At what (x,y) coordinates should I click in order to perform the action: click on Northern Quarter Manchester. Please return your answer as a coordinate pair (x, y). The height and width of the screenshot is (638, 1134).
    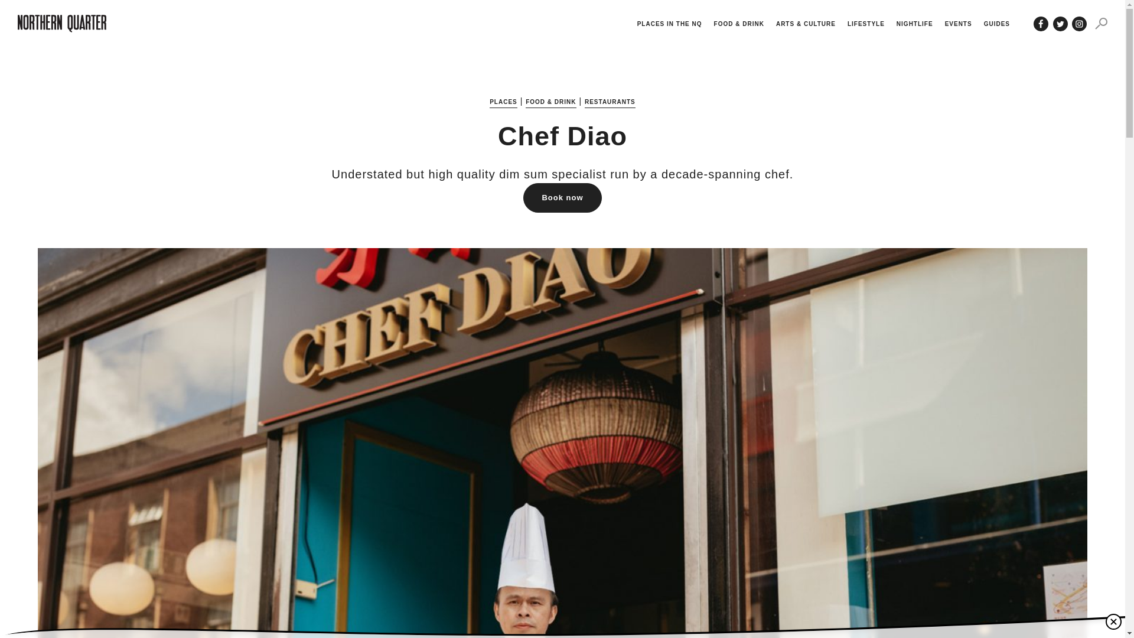
    Looking at the image, I should click on (62, 24).